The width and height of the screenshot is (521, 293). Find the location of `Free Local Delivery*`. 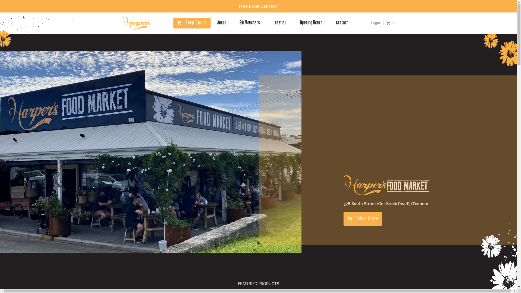

Free Local Delivery* is located at coordinates (258, 6).